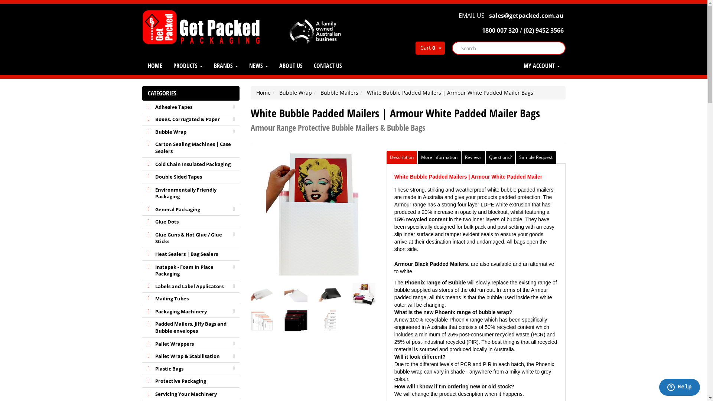 The image size is (713, 401). Describe the element at coordinates (191, 312) in the screenshot. I see `Packaging Machinery` at that location.